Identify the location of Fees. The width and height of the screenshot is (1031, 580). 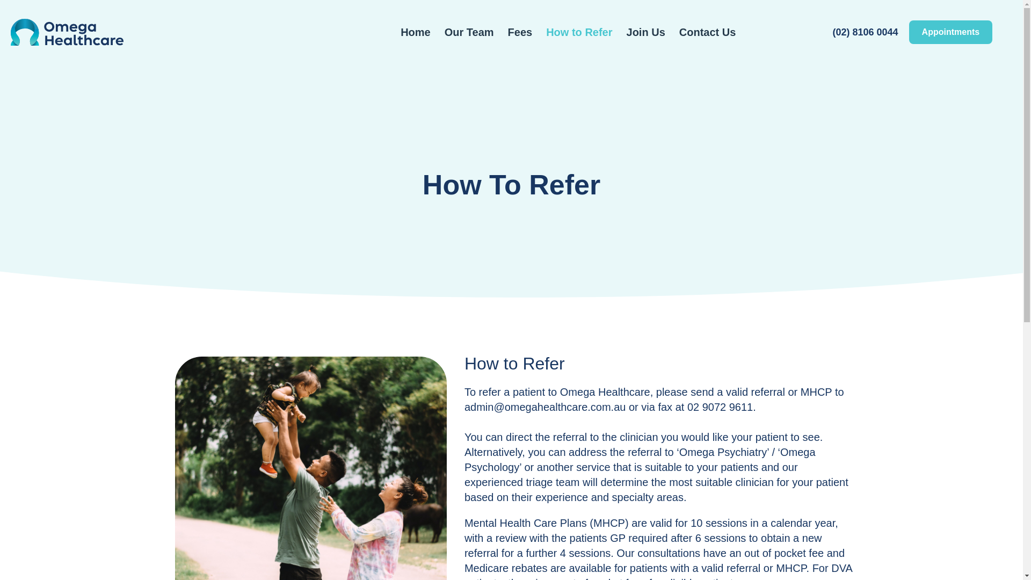
(520, 32).